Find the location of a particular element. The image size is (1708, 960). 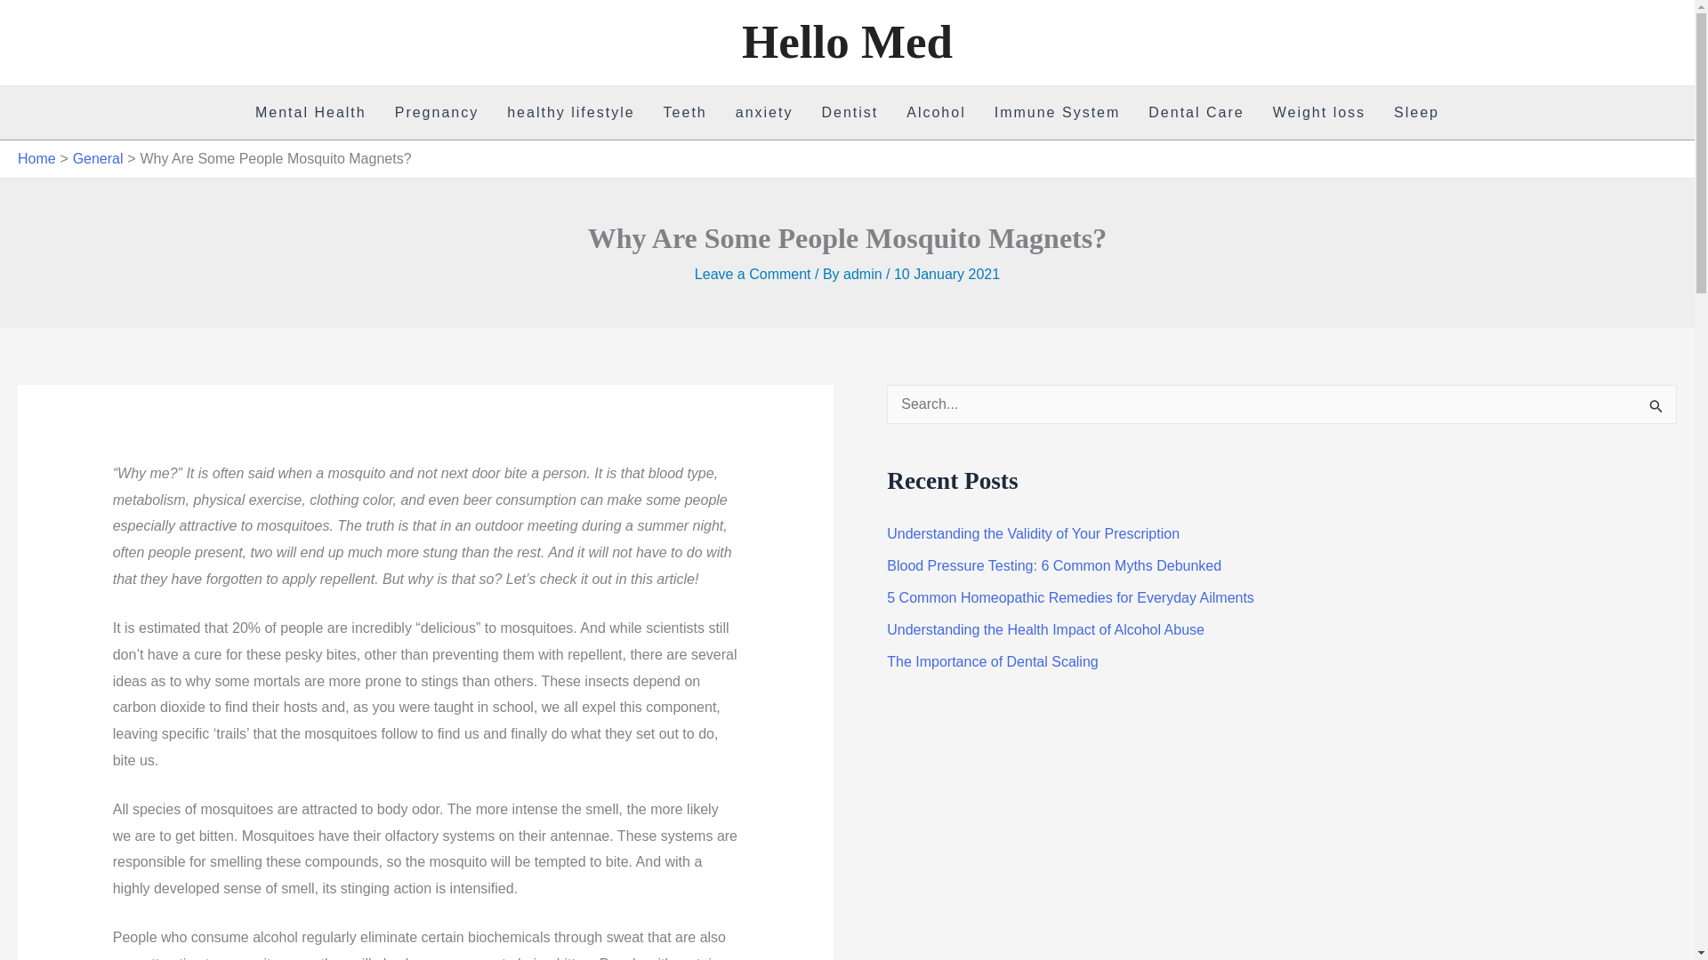

5 Common Homeopathic Remedies for Everyday Ailments is located at coordinates (1069, 597).